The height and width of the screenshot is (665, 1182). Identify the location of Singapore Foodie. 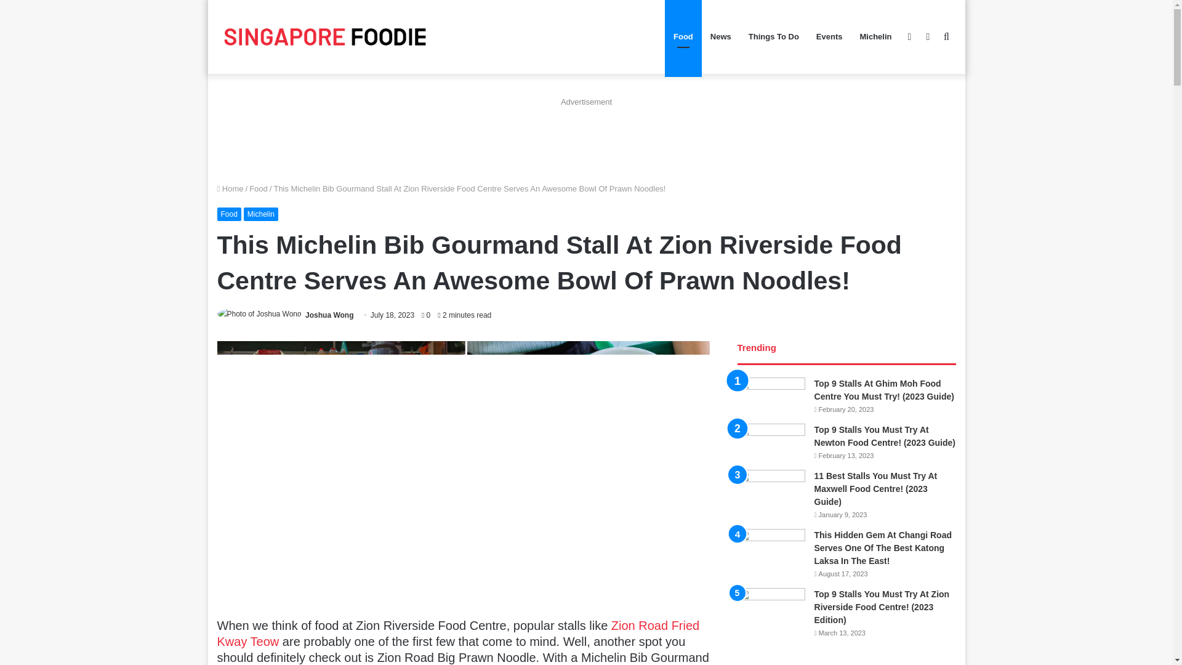
(324, 36).